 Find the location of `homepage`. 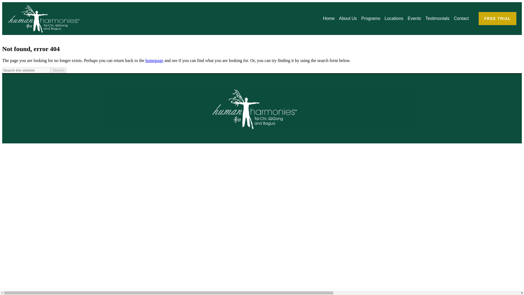

homepage is located at coordinates (154, 60).